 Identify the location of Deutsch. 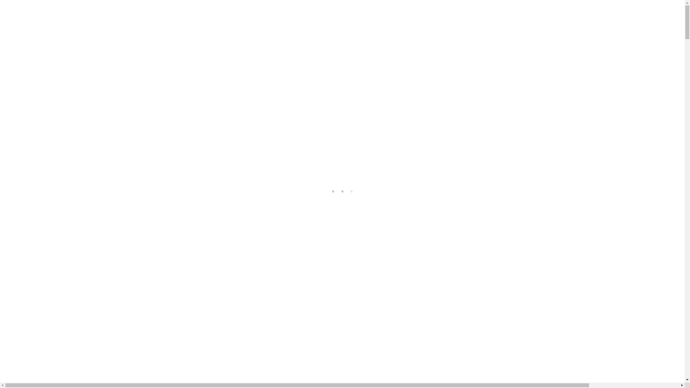
(45, 190).